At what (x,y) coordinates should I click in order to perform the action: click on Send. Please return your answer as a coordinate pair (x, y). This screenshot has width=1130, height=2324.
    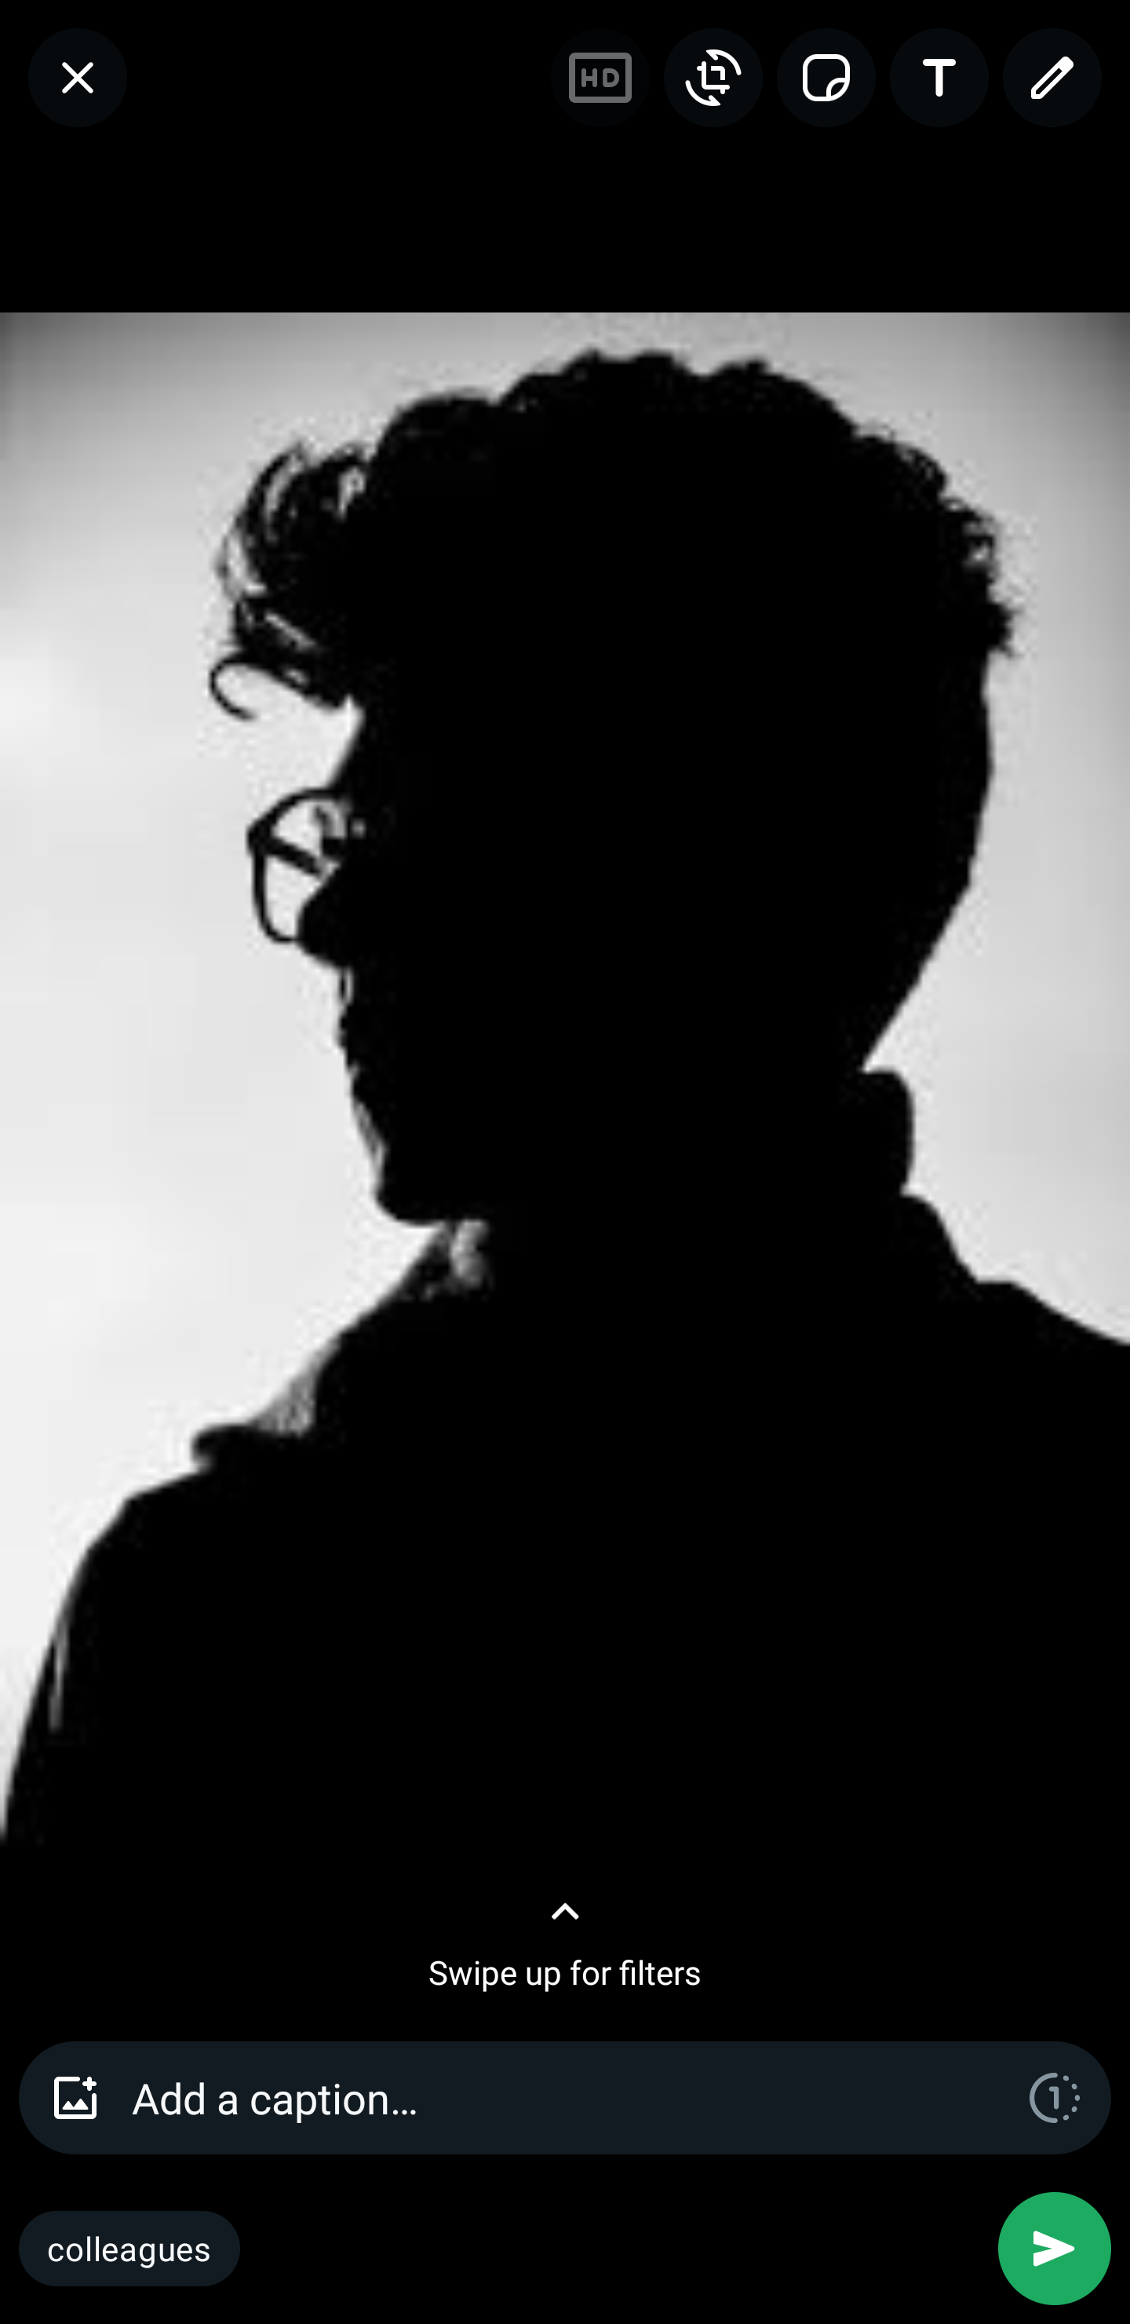
    Looking at the image, I should click on (1054, 2249).